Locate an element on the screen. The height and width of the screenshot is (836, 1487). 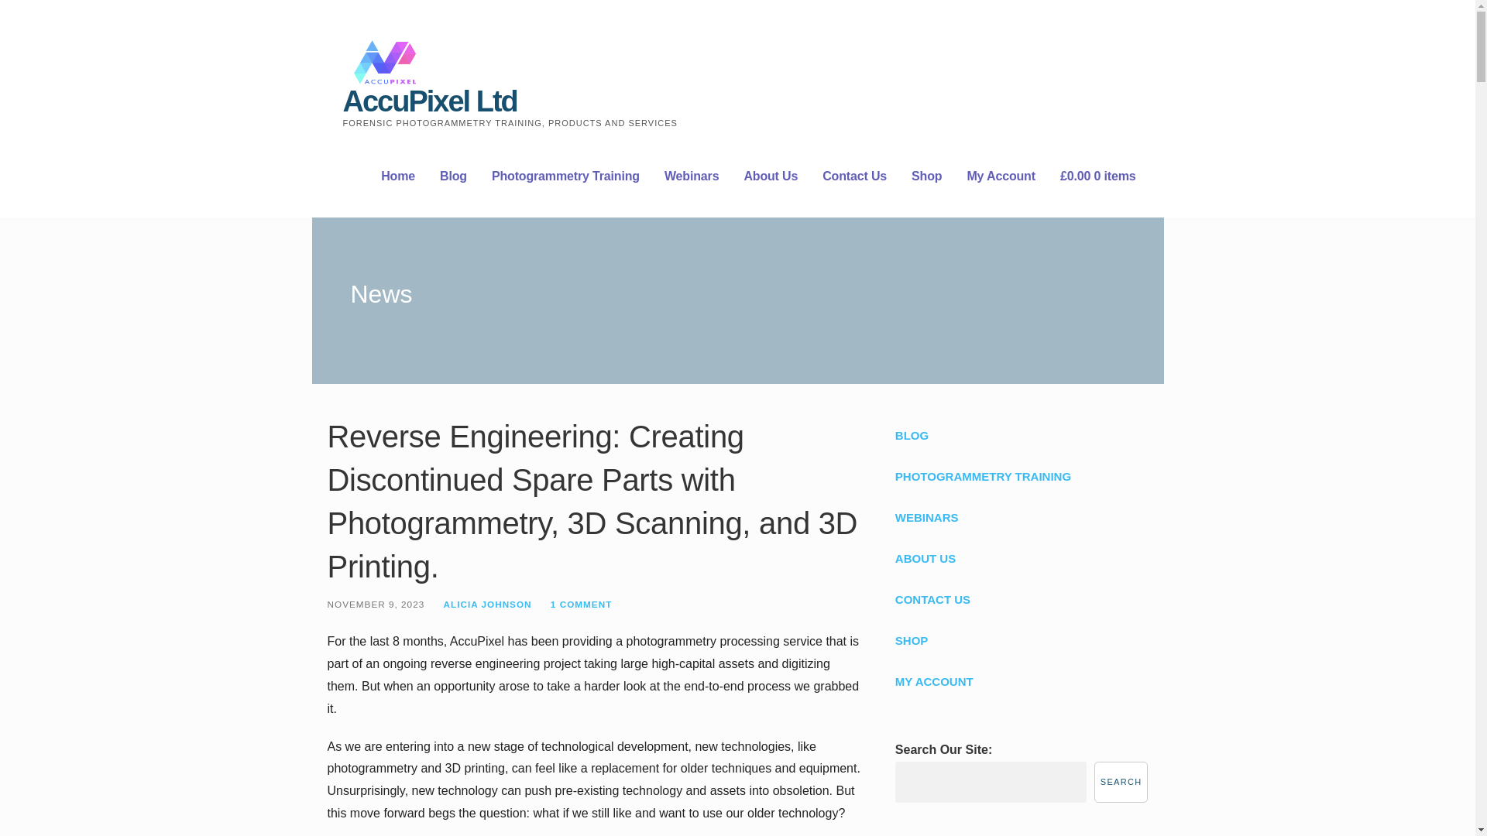
My Account is located at coordinates (1001, 176).